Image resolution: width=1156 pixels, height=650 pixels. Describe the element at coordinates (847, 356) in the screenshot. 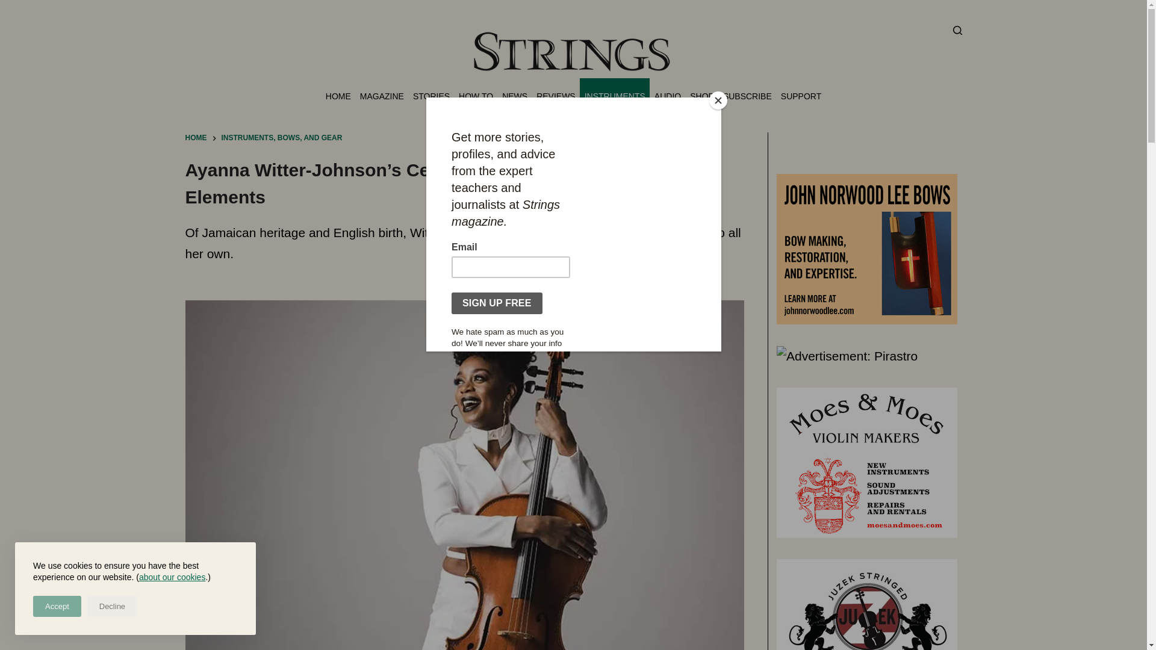

I see `Advertisement: Pirastro` at that location.